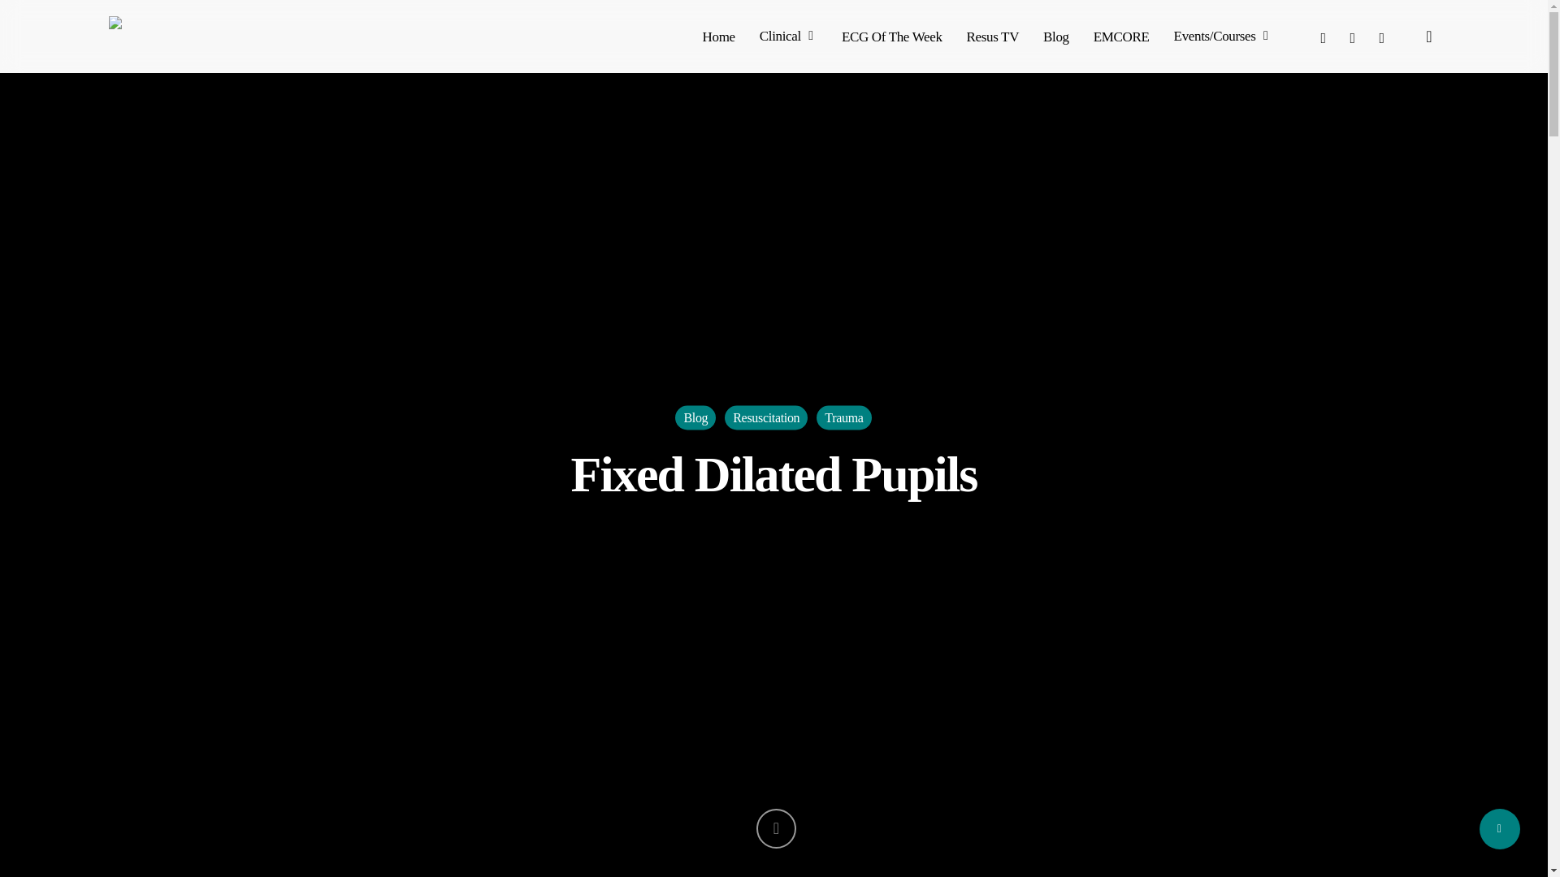 This screenshot has height=877, width=1560. What do you see at coordinates (1056, 36) in the screenshot?
I see `Blog` at bounding box center [1056, 36].